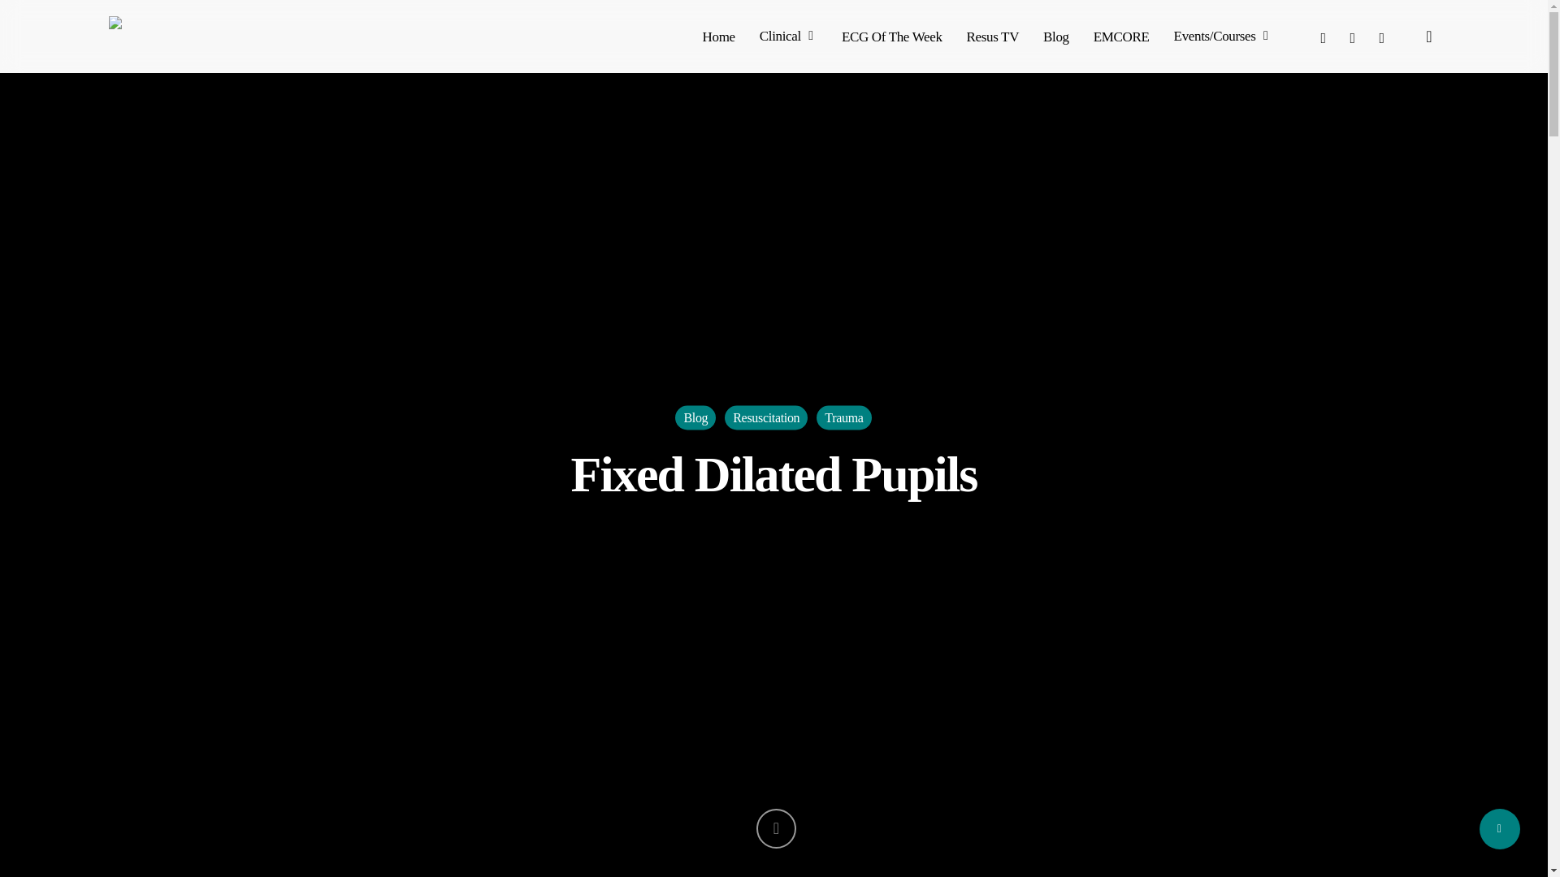 This screenshot has height=877, width=1560. What do you see at coordinates (1056, 36) in the screenshot?
I see `Blog` at bounding box center [1056, 36].